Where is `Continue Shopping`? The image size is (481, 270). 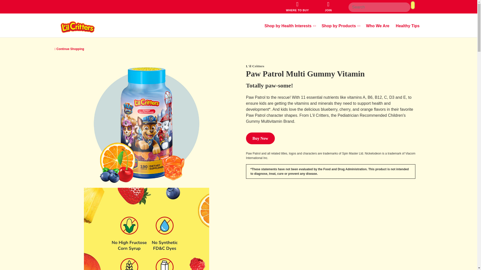 Continue Shopping is located at coordinates (69, 49).